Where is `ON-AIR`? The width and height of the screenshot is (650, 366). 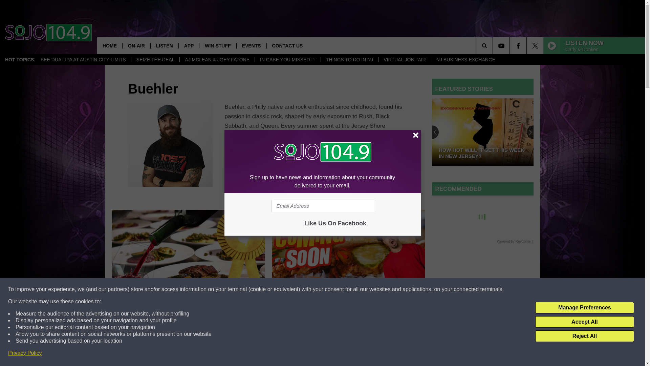
ON-AIR is located at coordinates (136, 45).